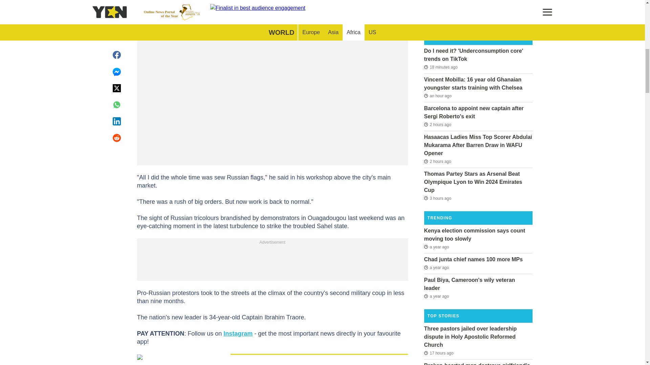 This screenshot has height=365, width=650. What do you see at coordinates (436, 296) in the screenshot?
I see `2022-11-04T10:46:07Z` at bounding box center [436, 296].